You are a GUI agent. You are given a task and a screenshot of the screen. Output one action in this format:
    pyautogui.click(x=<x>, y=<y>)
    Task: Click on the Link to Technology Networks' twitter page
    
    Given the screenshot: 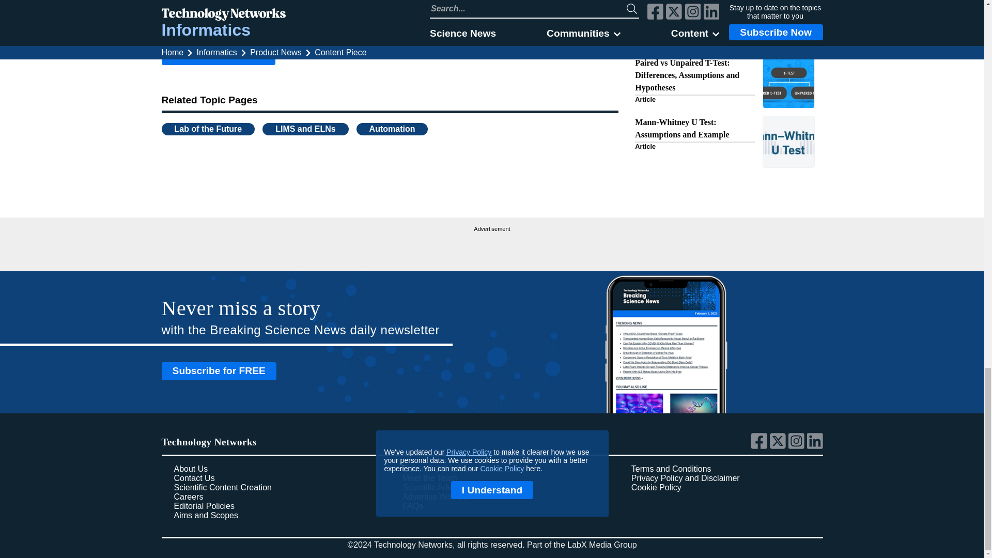 What is the action you would take?
    pyautogui.click(x=779, y=446)
    